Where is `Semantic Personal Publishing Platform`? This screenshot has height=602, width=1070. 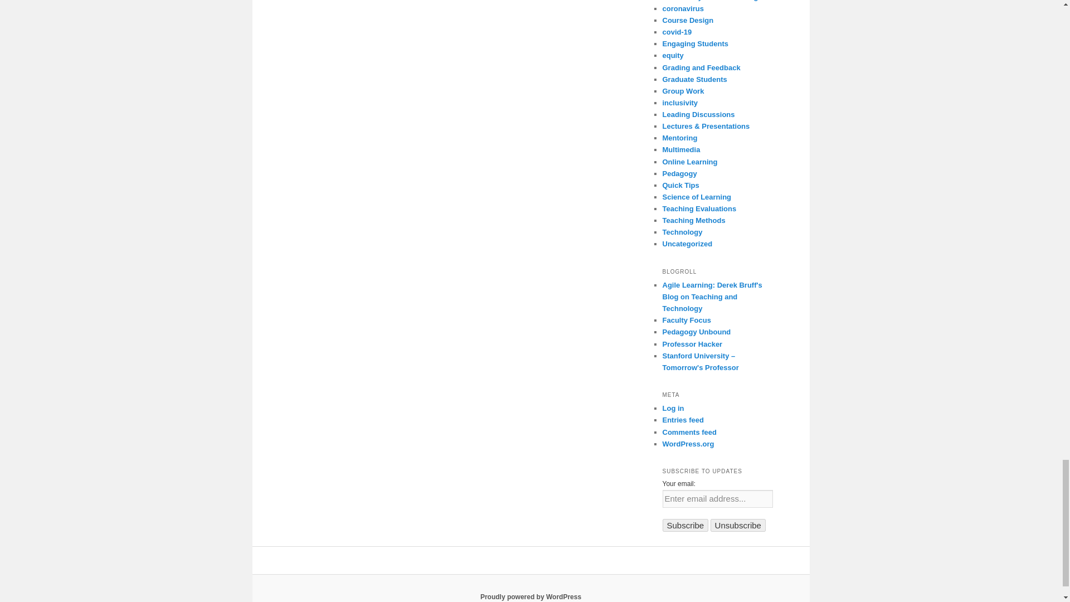
Semantic Personal Publishing Platform is located at coordinates (531, 596).